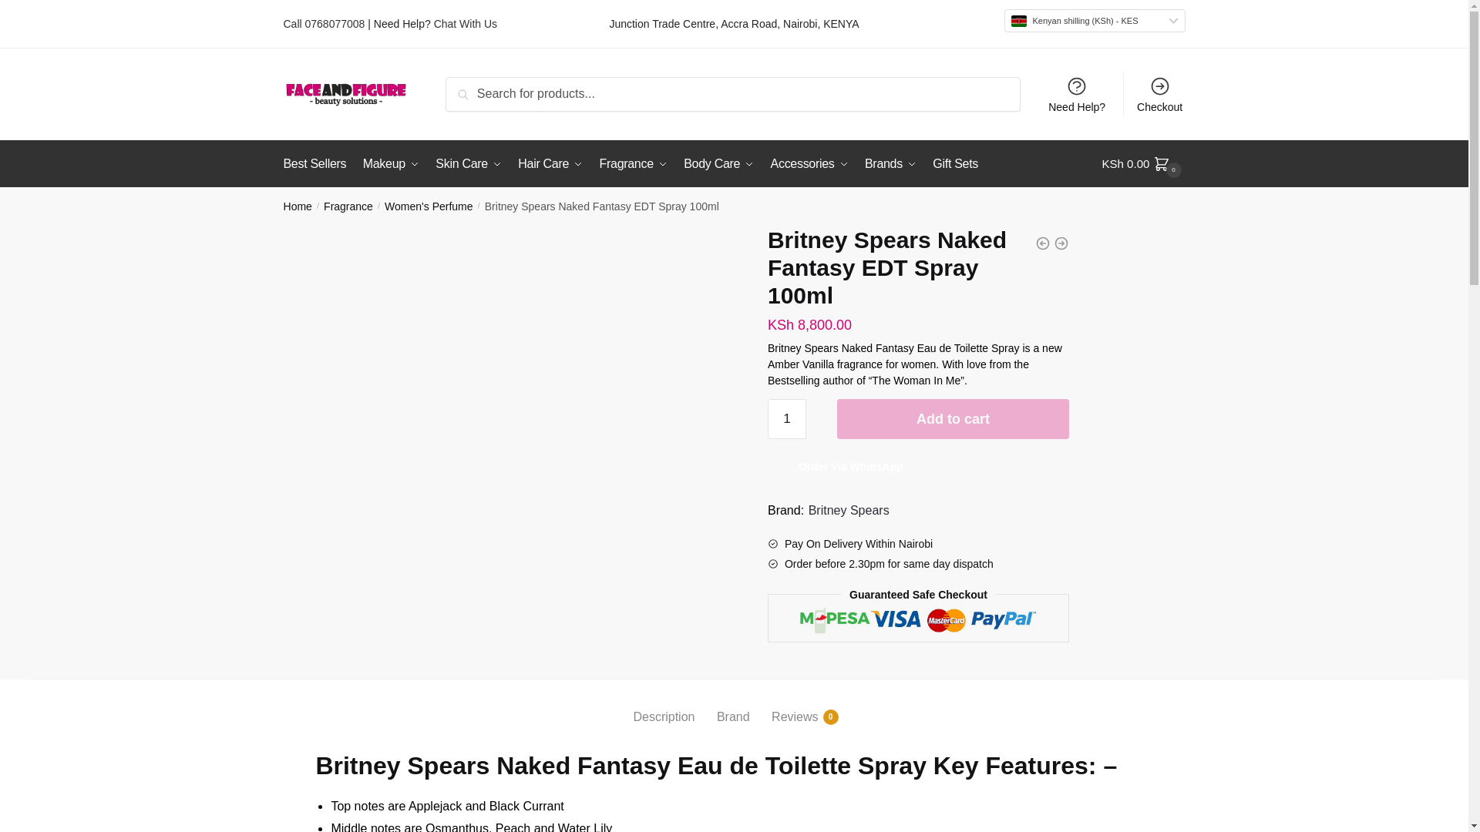 This screenshot has height=832, width=1480. What do you see at coordinates (483, 94) in the screenshot?
I see `Search` at bounding box center [483, 94].